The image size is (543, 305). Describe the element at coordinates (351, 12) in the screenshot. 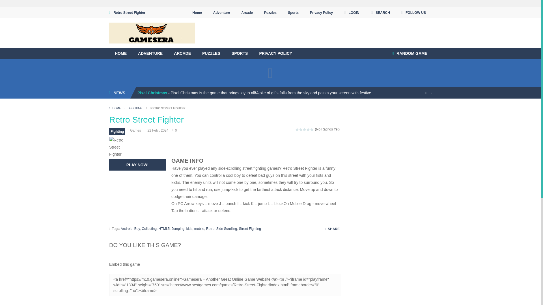

I see `LOGIN` at that location.